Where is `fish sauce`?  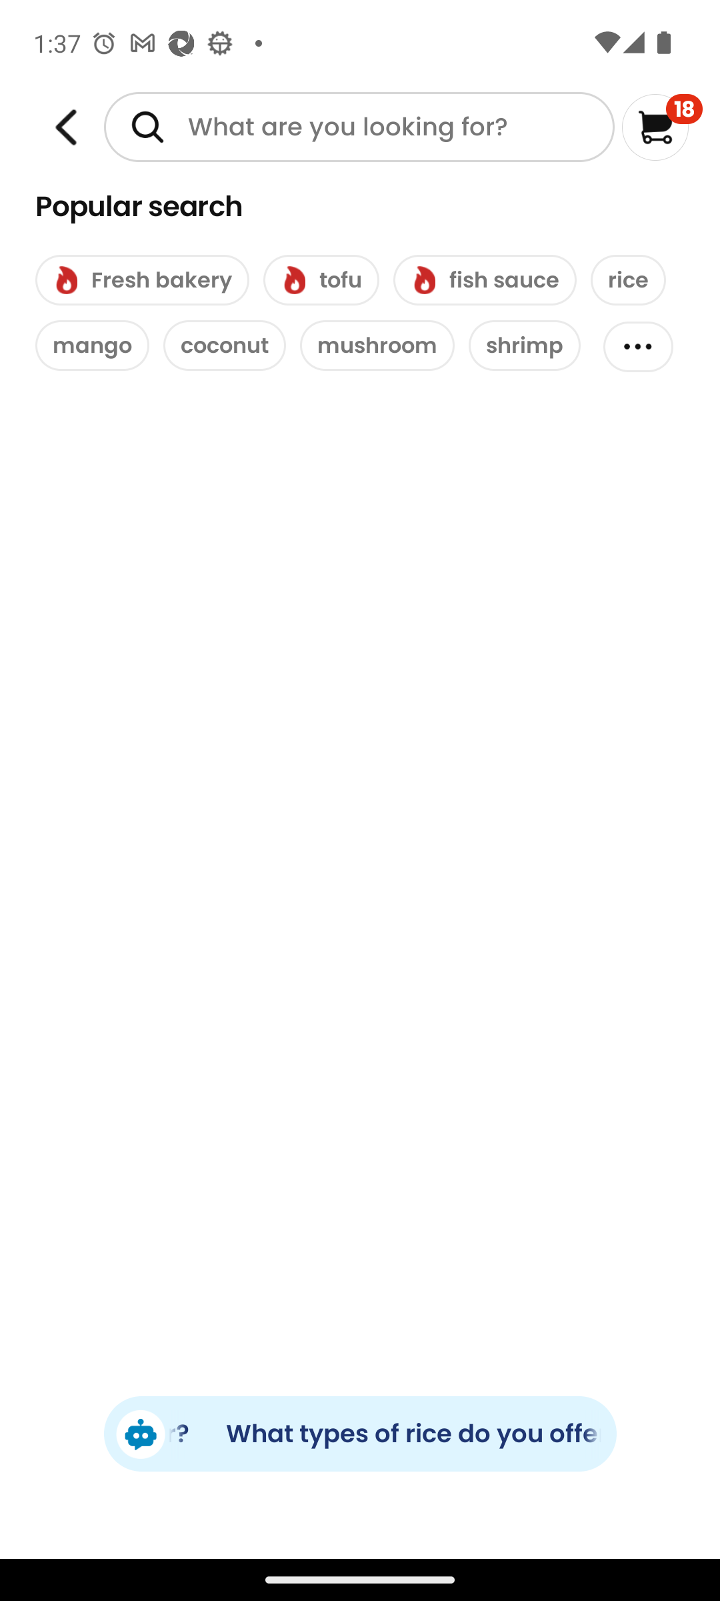
fish sauce is located at coordinates (485, 280).